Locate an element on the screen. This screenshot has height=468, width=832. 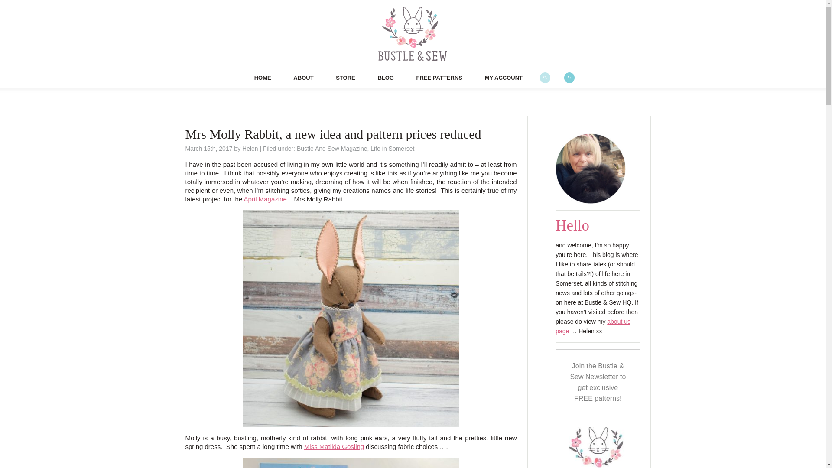
MY ACCOUNT is located at coordinates (504, 77).